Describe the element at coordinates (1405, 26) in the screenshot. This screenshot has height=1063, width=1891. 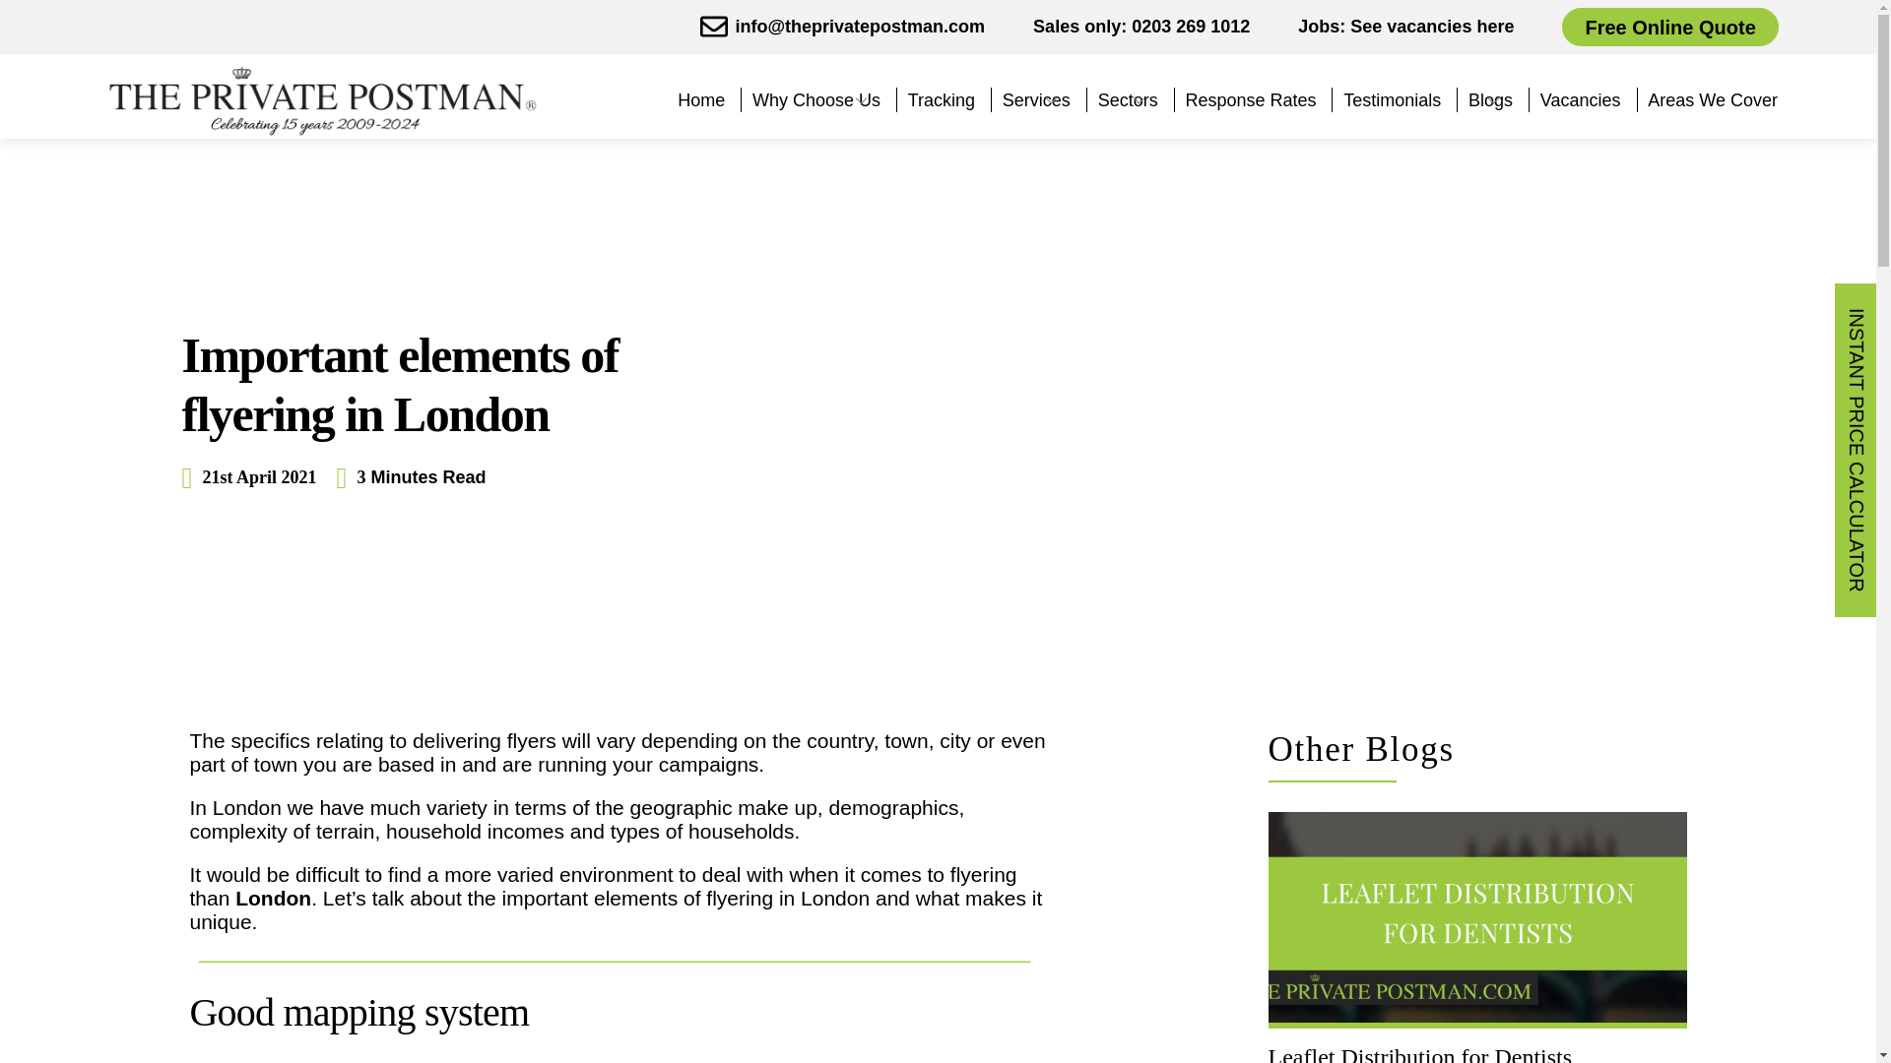
I see `Jobs: See vacancies here` at that location.